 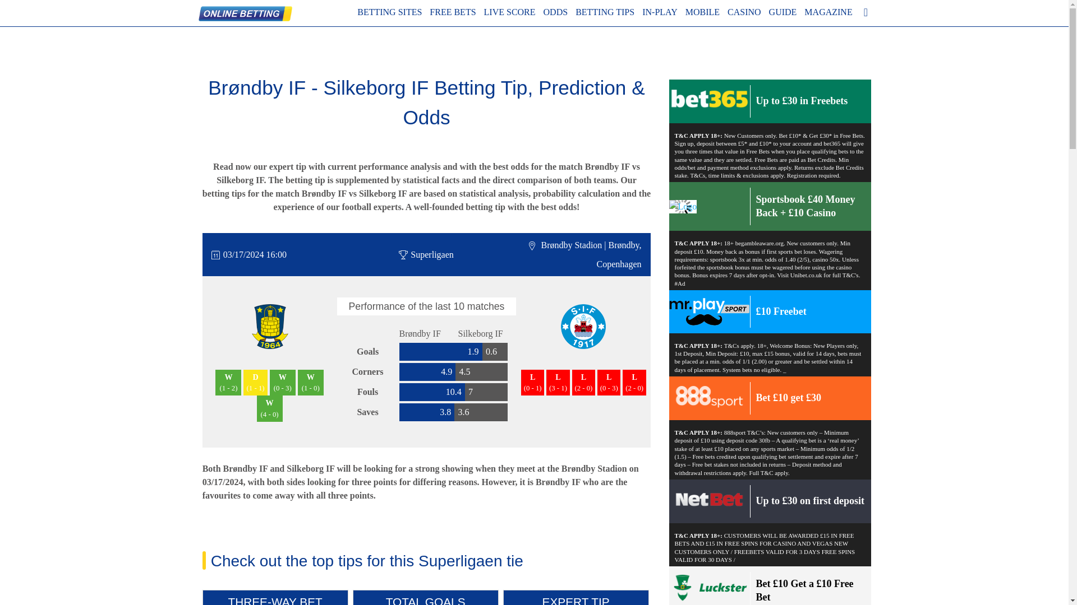 I want to click on CASINO, so click(x=744, y=12).